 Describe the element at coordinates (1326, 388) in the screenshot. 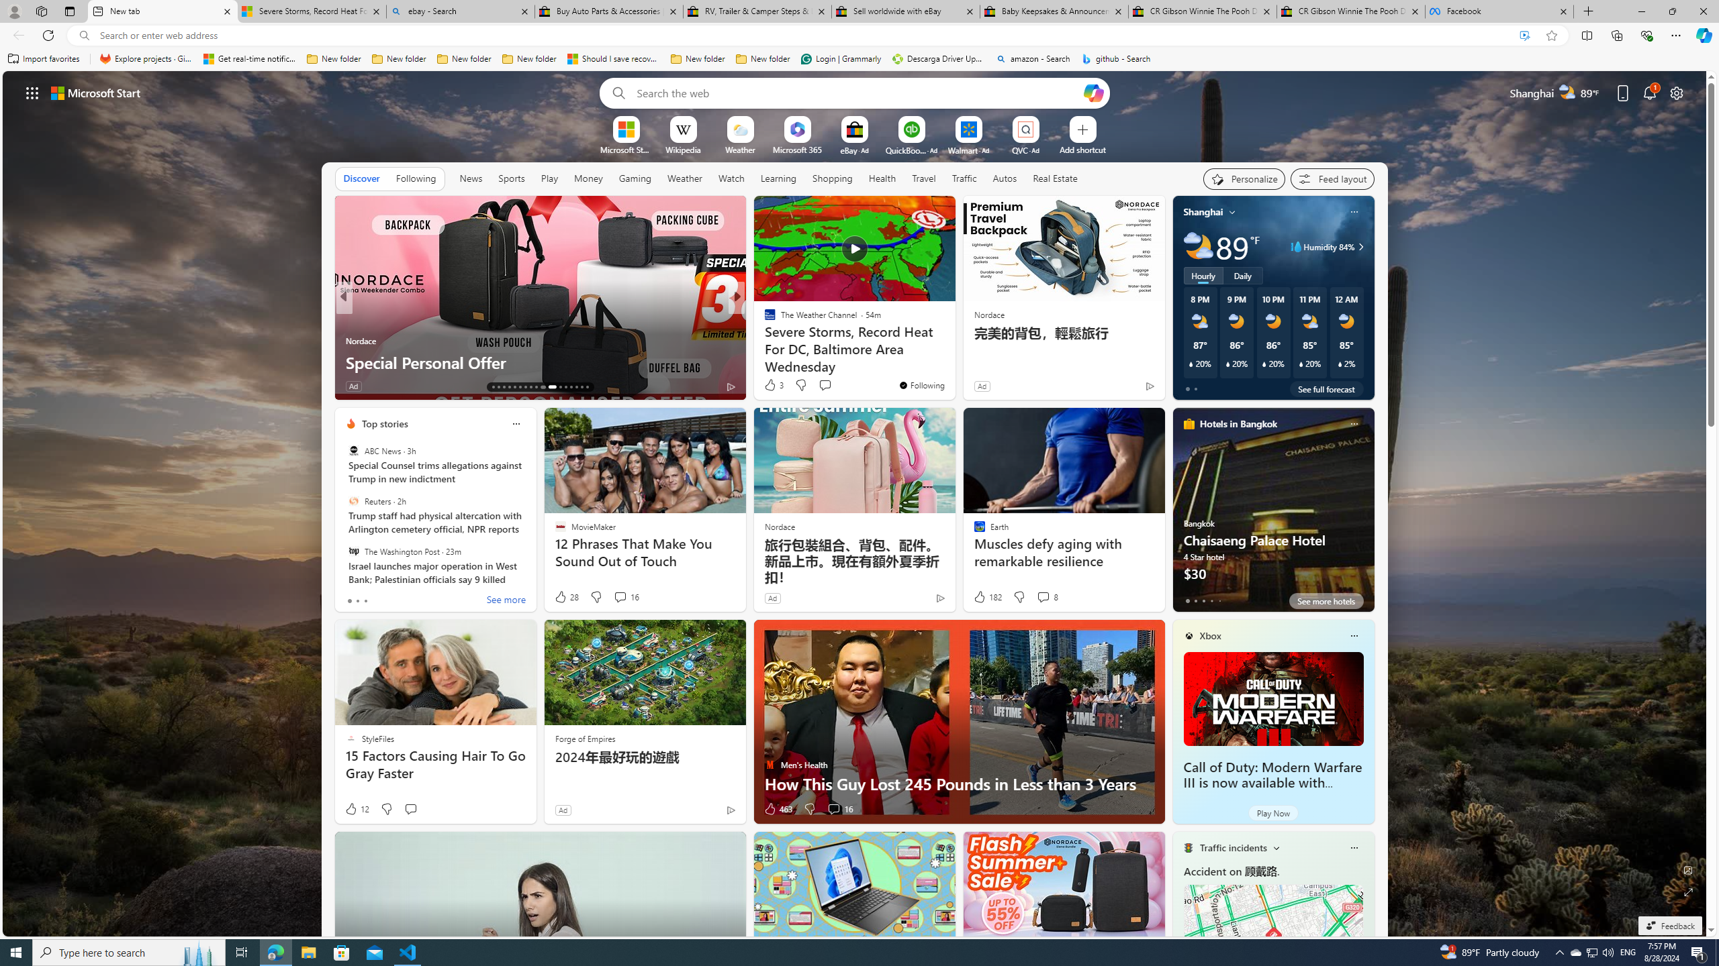

I see `See full forecast` at that location.